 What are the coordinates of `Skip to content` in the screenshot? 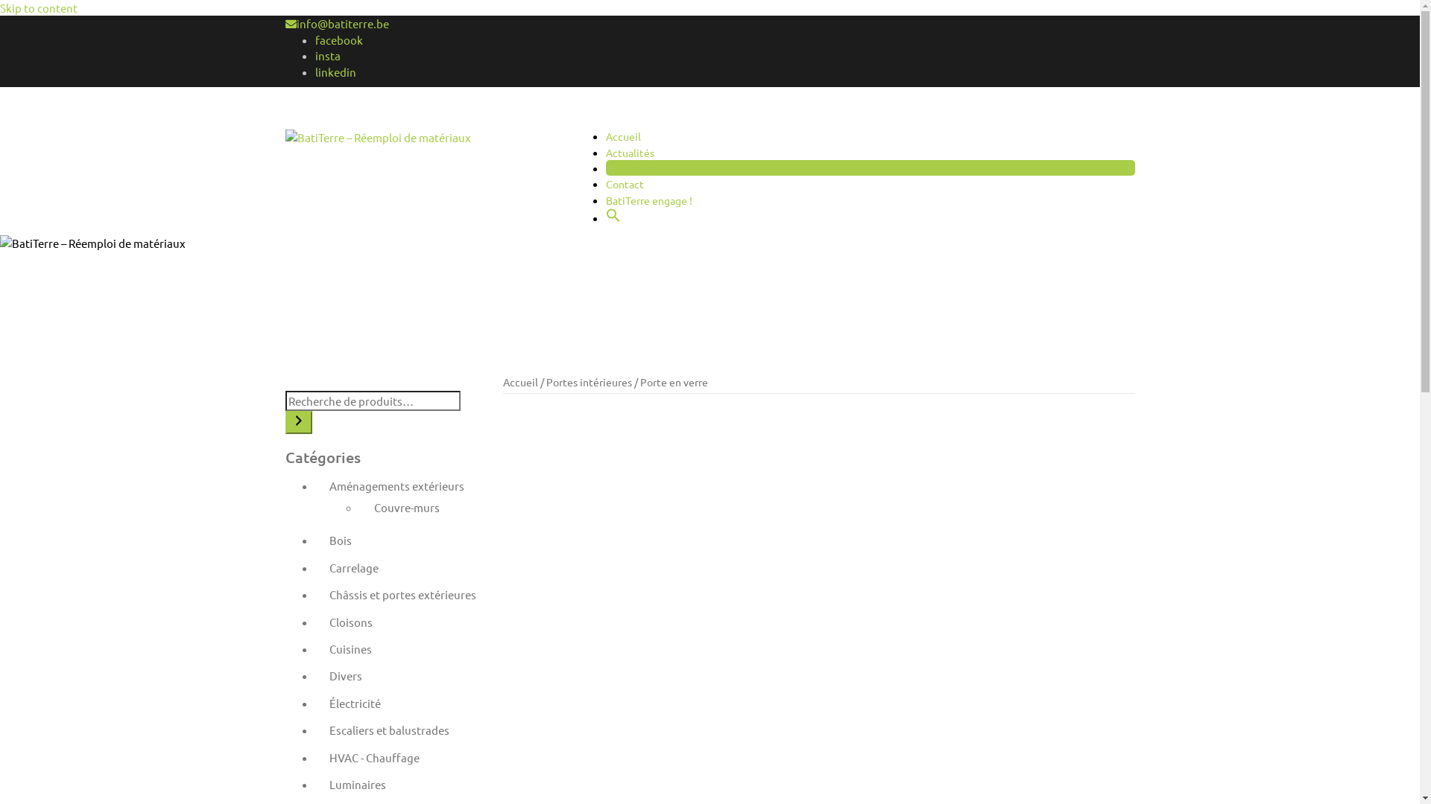 It's located at (39, 7).